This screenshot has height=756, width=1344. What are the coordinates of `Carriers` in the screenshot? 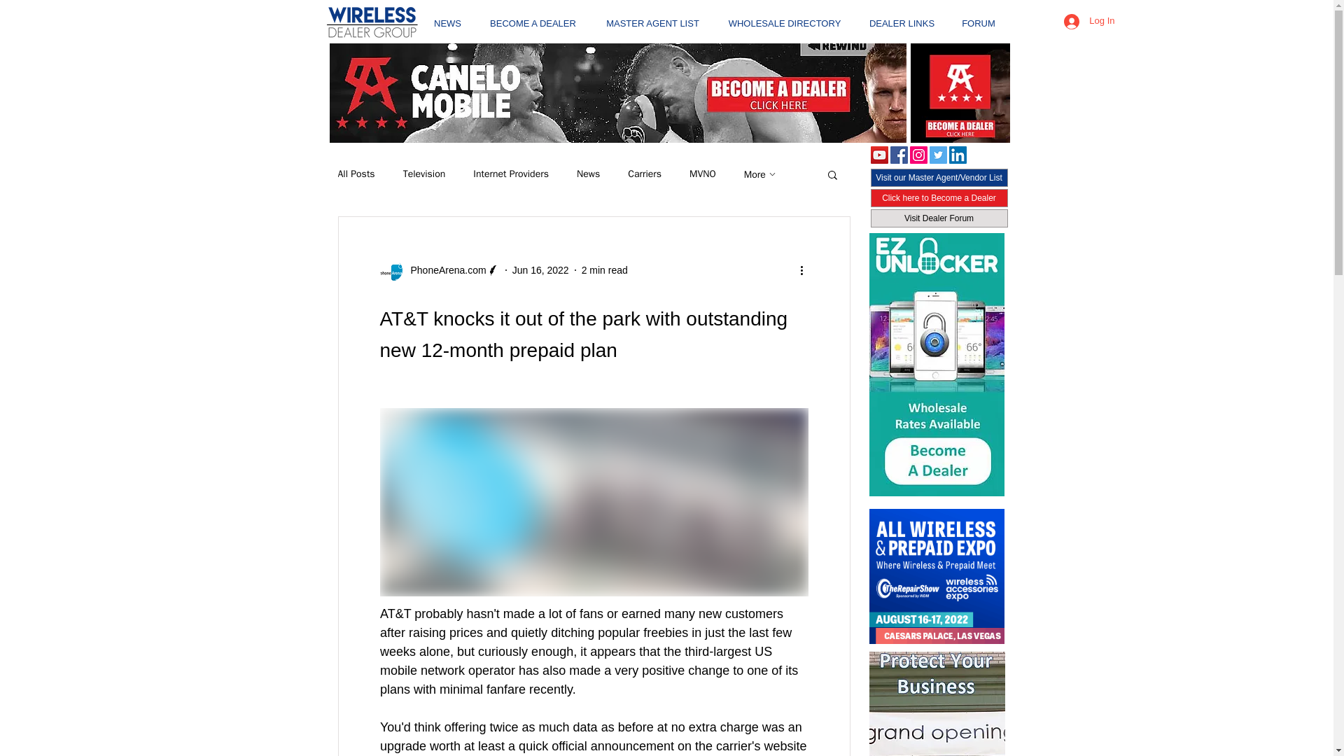 It's located at (644, 174).